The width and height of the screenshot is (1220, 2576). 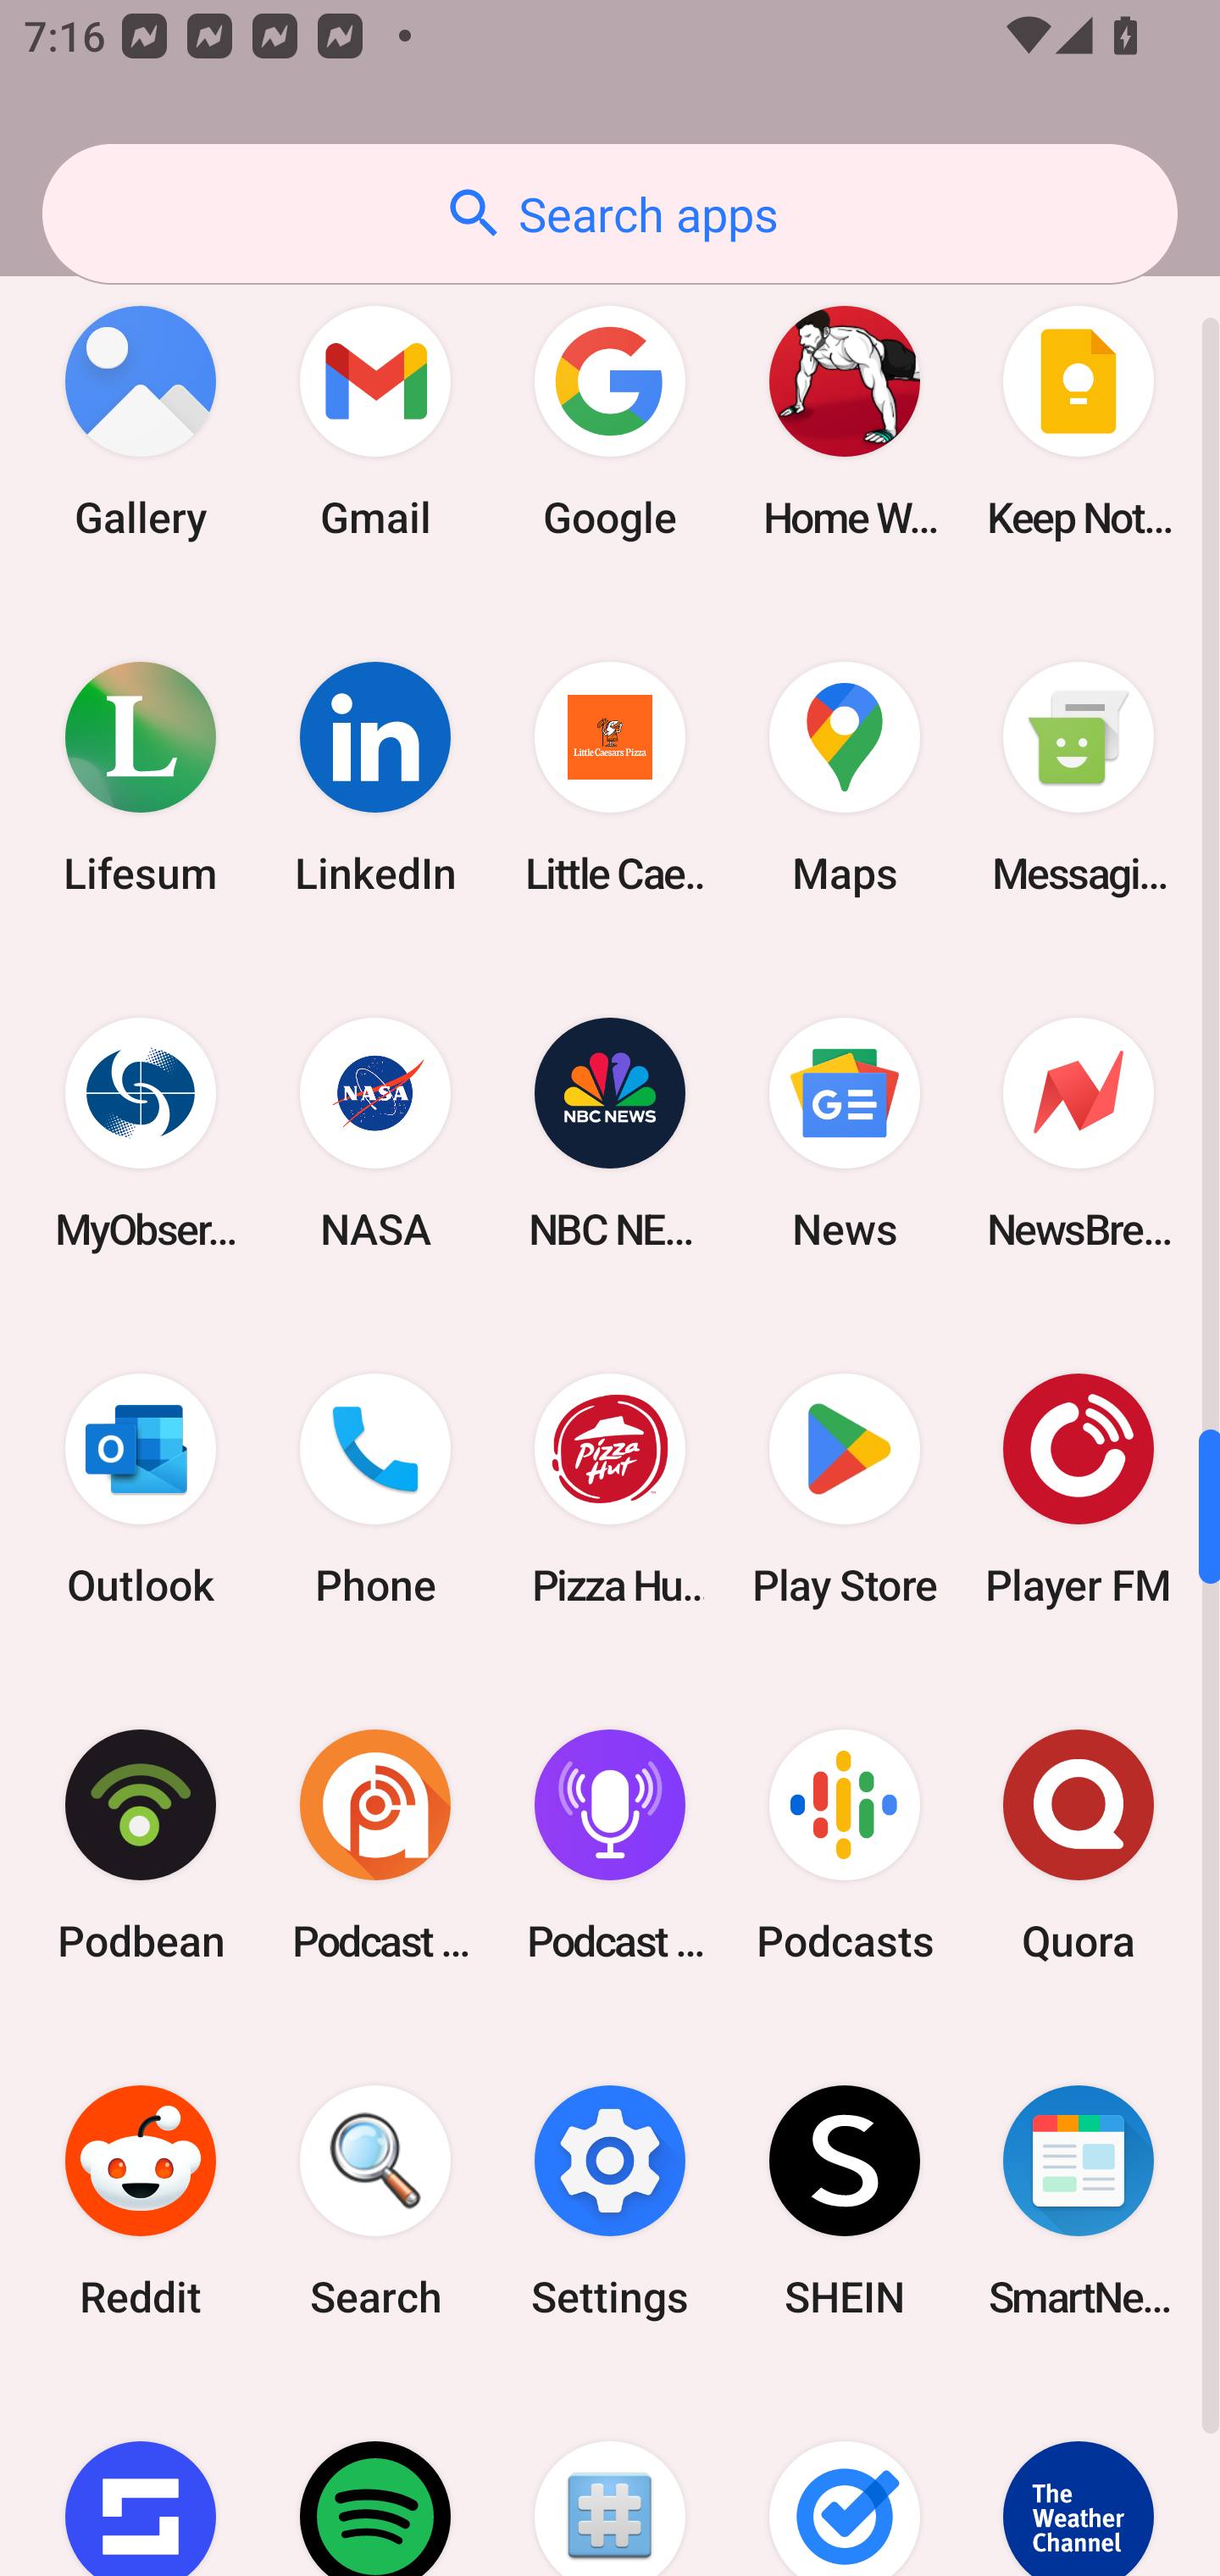 I want to click on Google, so click(x=610, y=422).